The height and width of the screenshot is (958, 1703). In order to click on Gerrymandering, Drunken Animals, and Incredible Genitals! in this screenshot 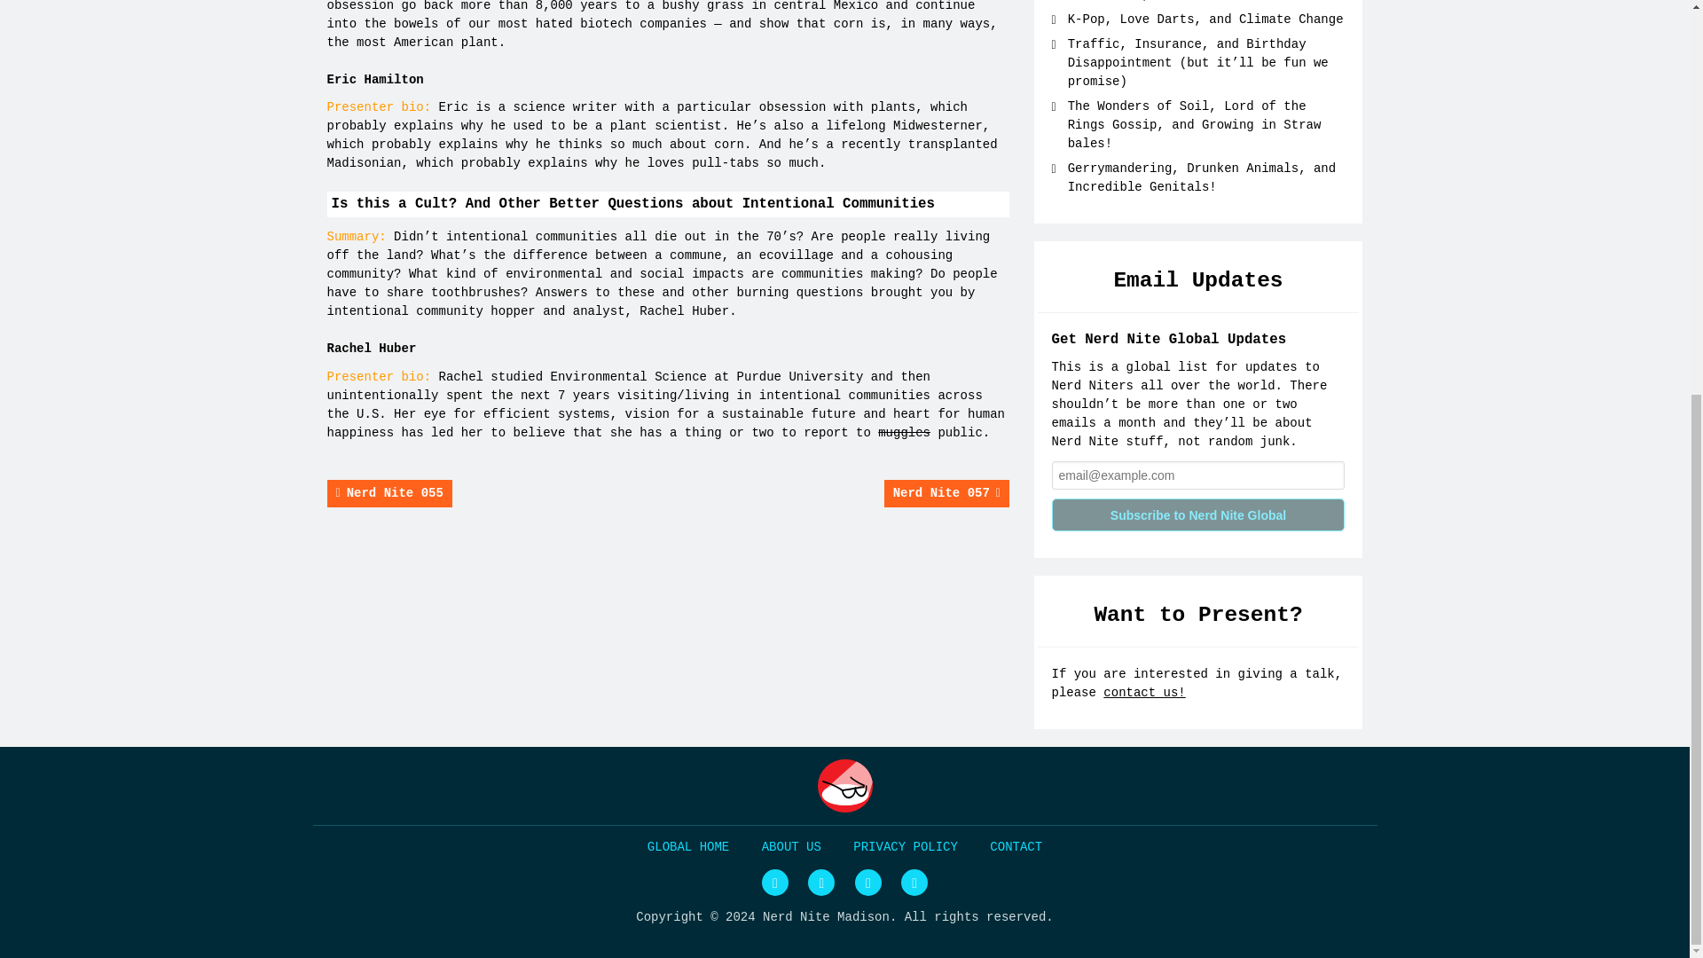, I will do `click(1201, 177)`.